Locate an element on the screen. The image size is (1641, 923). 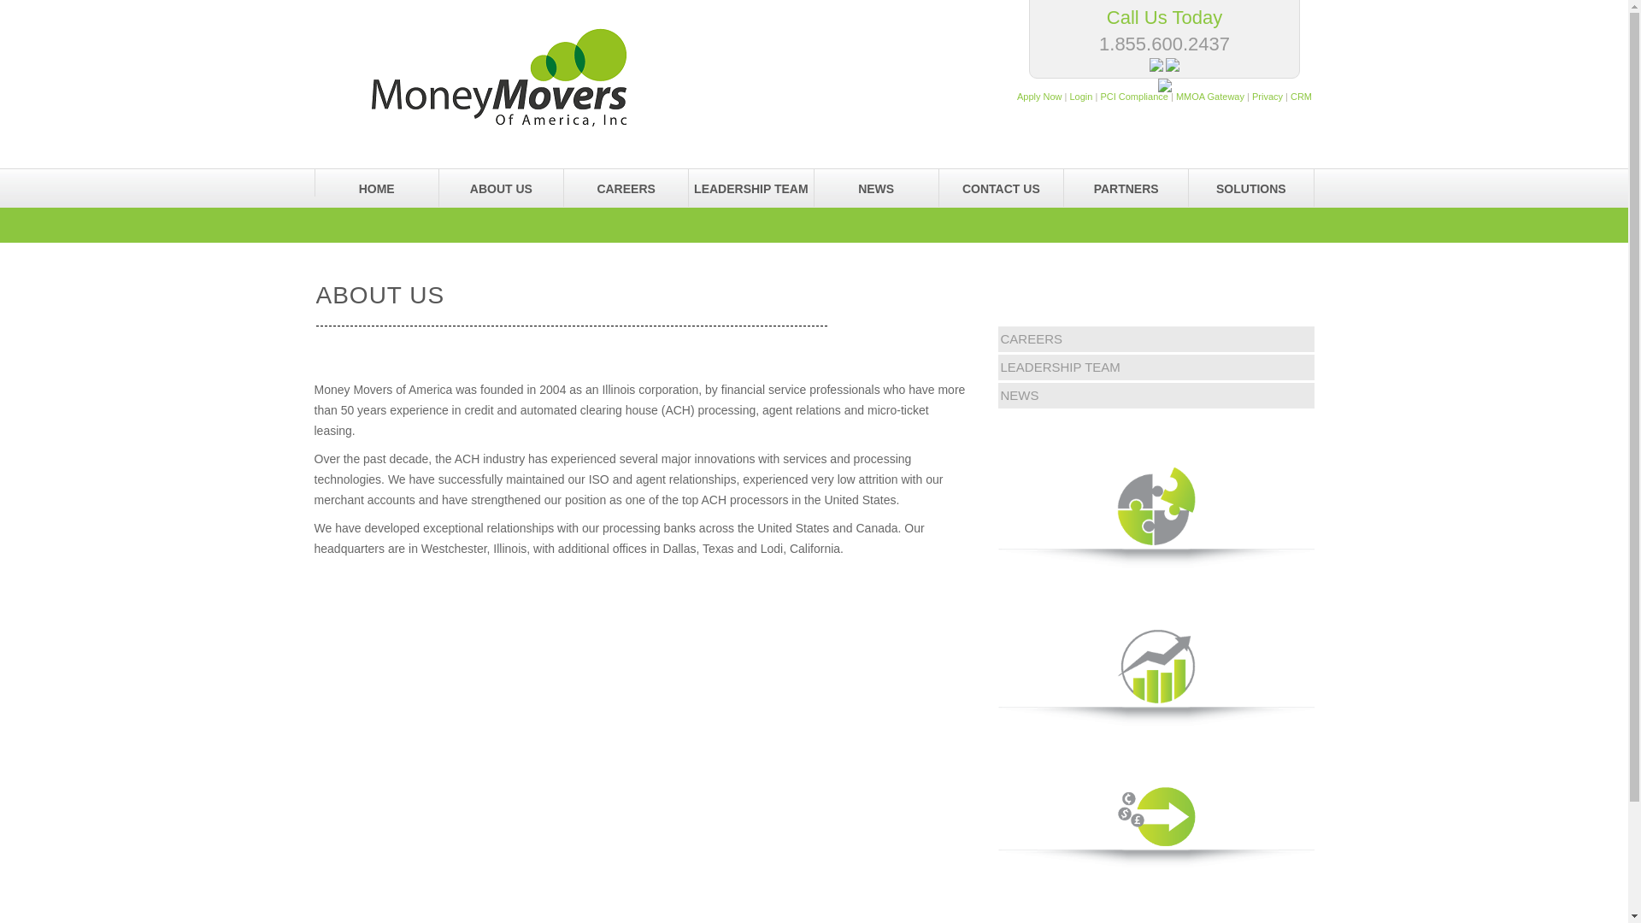
LEADERSHIP TEAM is located at coordinates (750, 183).